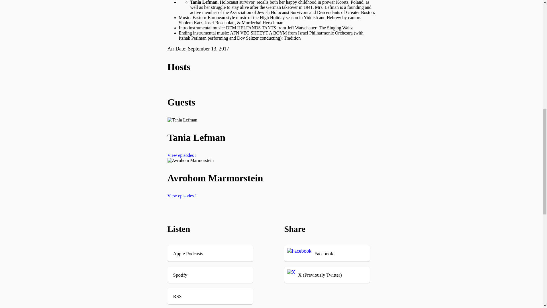  I want to click on RSS, so click(219, 296).